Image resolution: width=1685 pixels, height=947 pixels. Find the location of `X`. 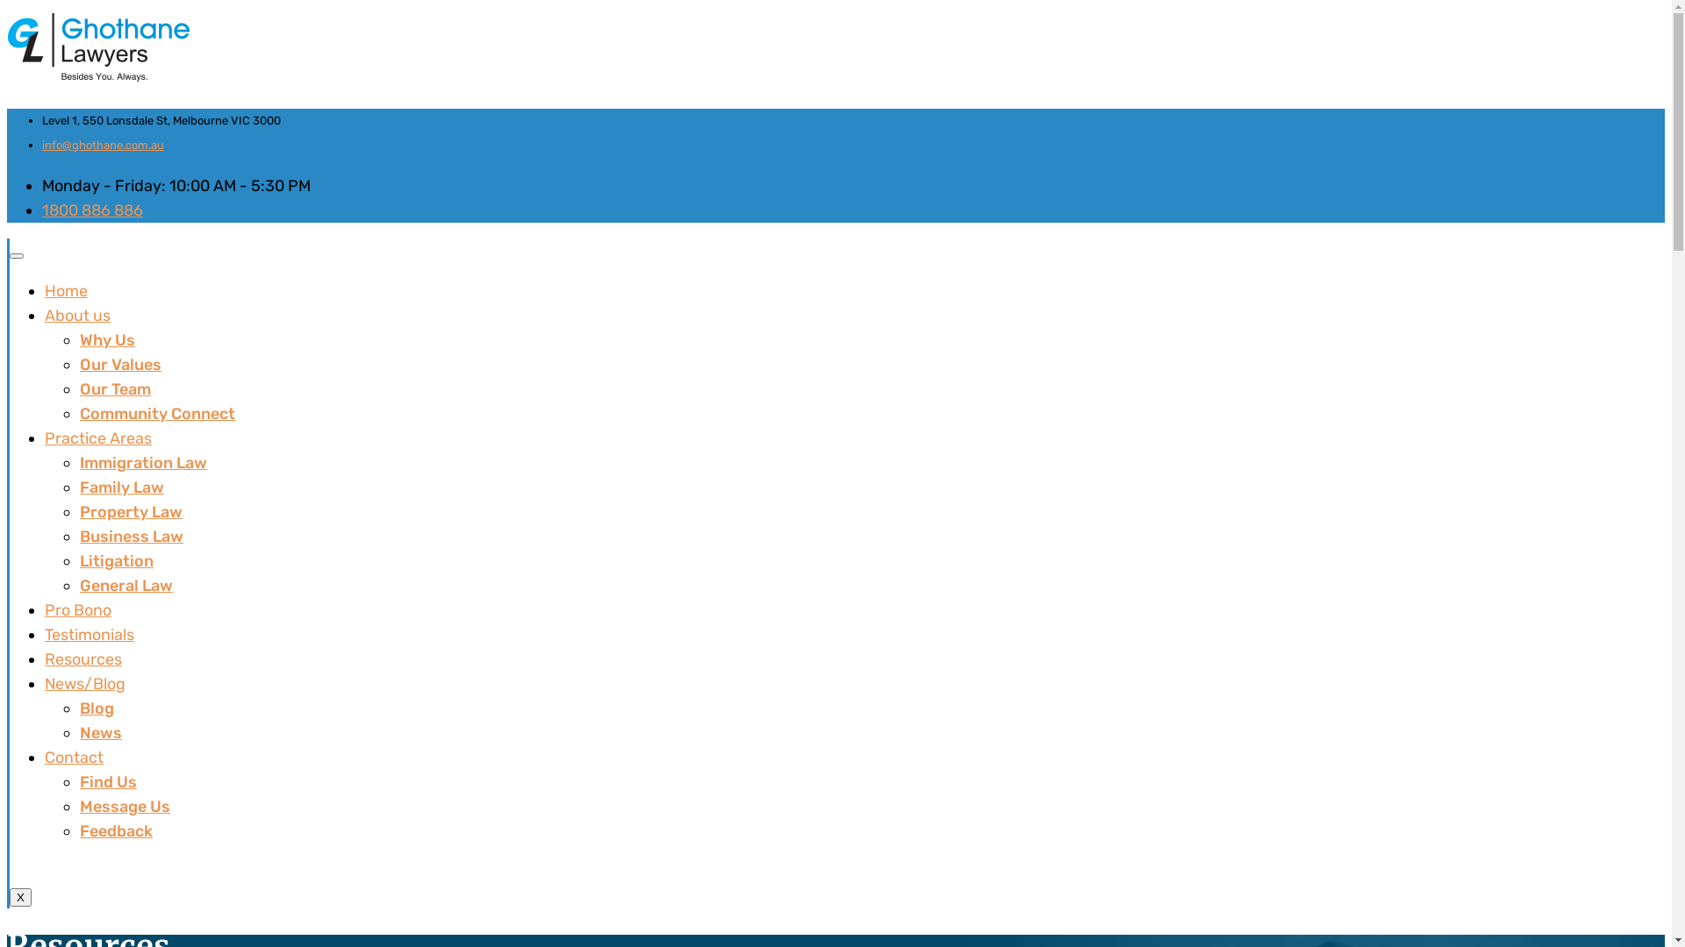

X is located at coordinates (21, 898).